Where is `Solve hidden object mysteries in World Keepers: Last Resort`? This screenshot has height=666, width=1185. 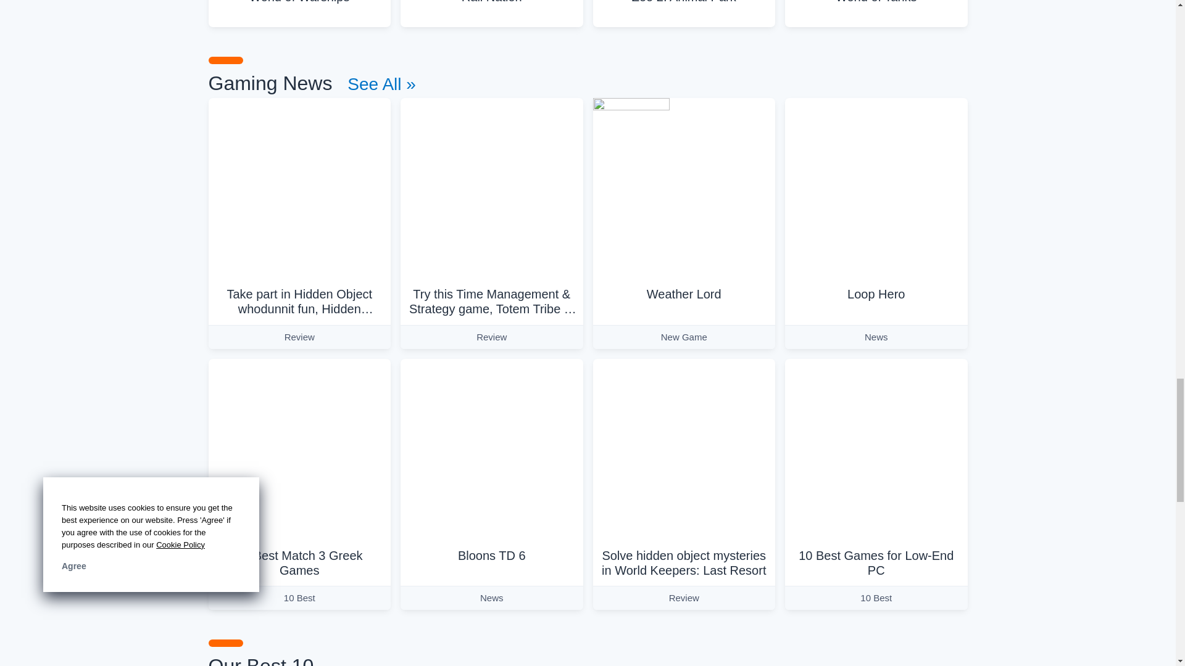 Solve hidden object mysteries in World Keepers: Last Resort is located at coordinates (684, 450).